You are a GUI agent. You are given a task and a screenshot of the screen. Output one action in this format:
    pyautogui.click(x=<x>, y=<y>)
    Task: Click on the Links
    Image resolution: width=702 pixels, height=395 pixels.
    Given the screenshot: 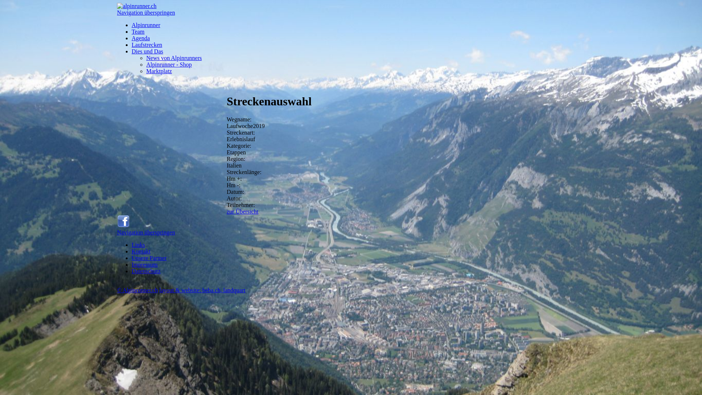 What is the action you would take?
    pyautogui.click(x=138, y=245)
    